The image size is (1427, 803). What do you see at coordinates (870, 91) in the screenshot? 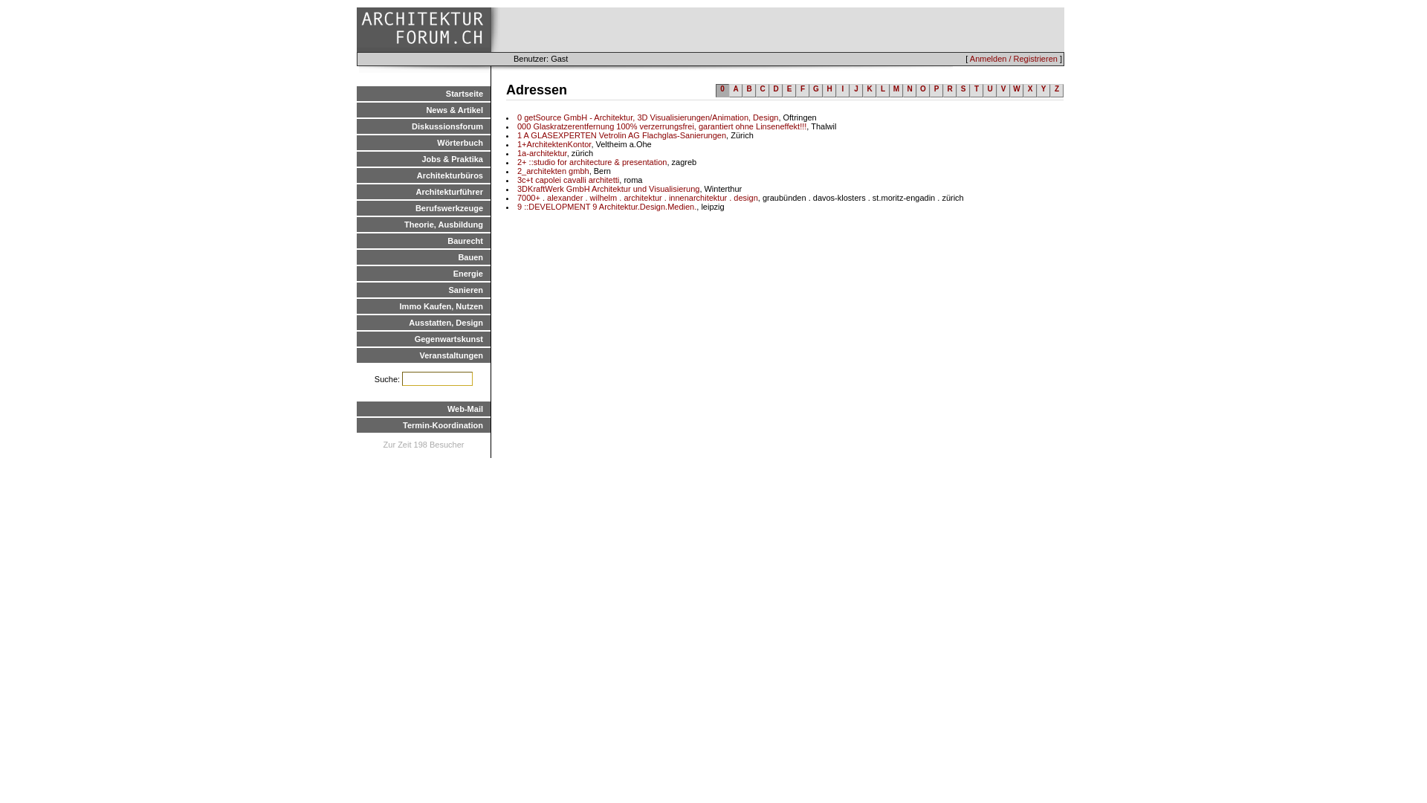
I see `K` at bounding box center [870, 91].